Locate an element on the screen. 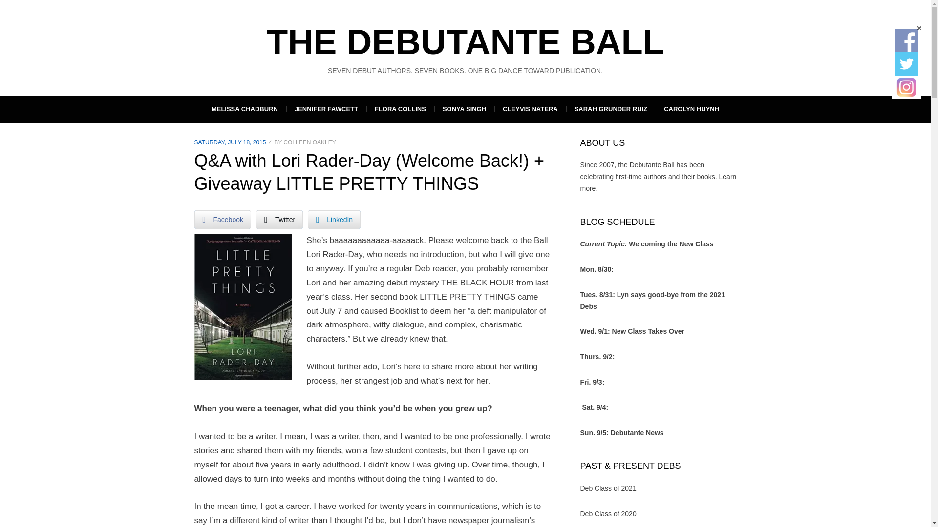  COLLEEN OAKLEY is located at coordinates (309, 142).